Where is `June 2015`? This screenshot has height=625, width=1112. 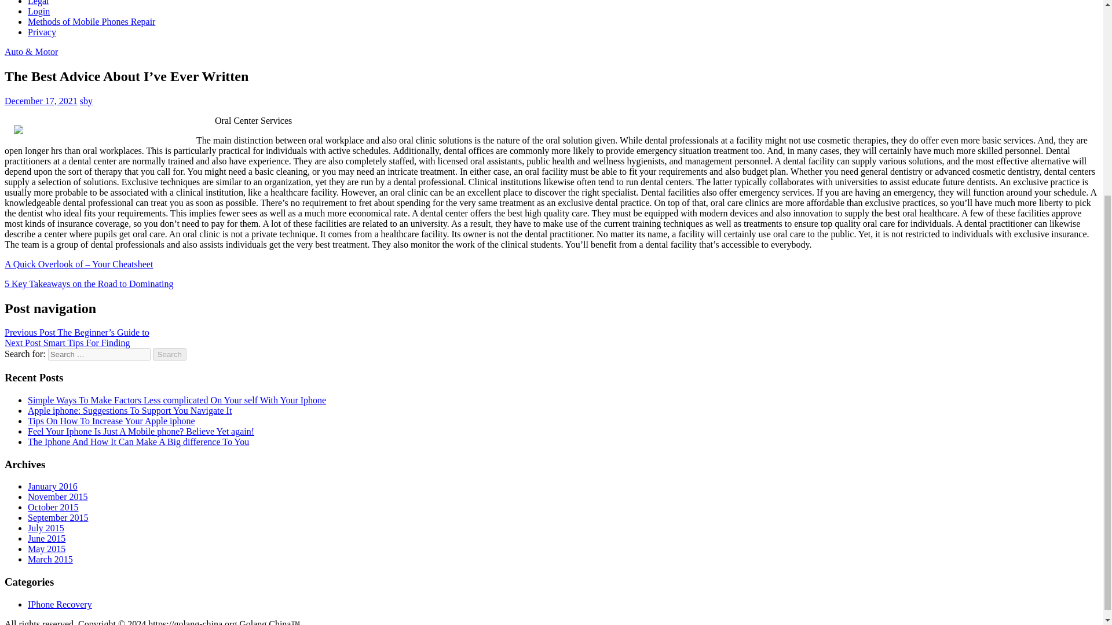 June 2015 is located at coordinates (46, 538).